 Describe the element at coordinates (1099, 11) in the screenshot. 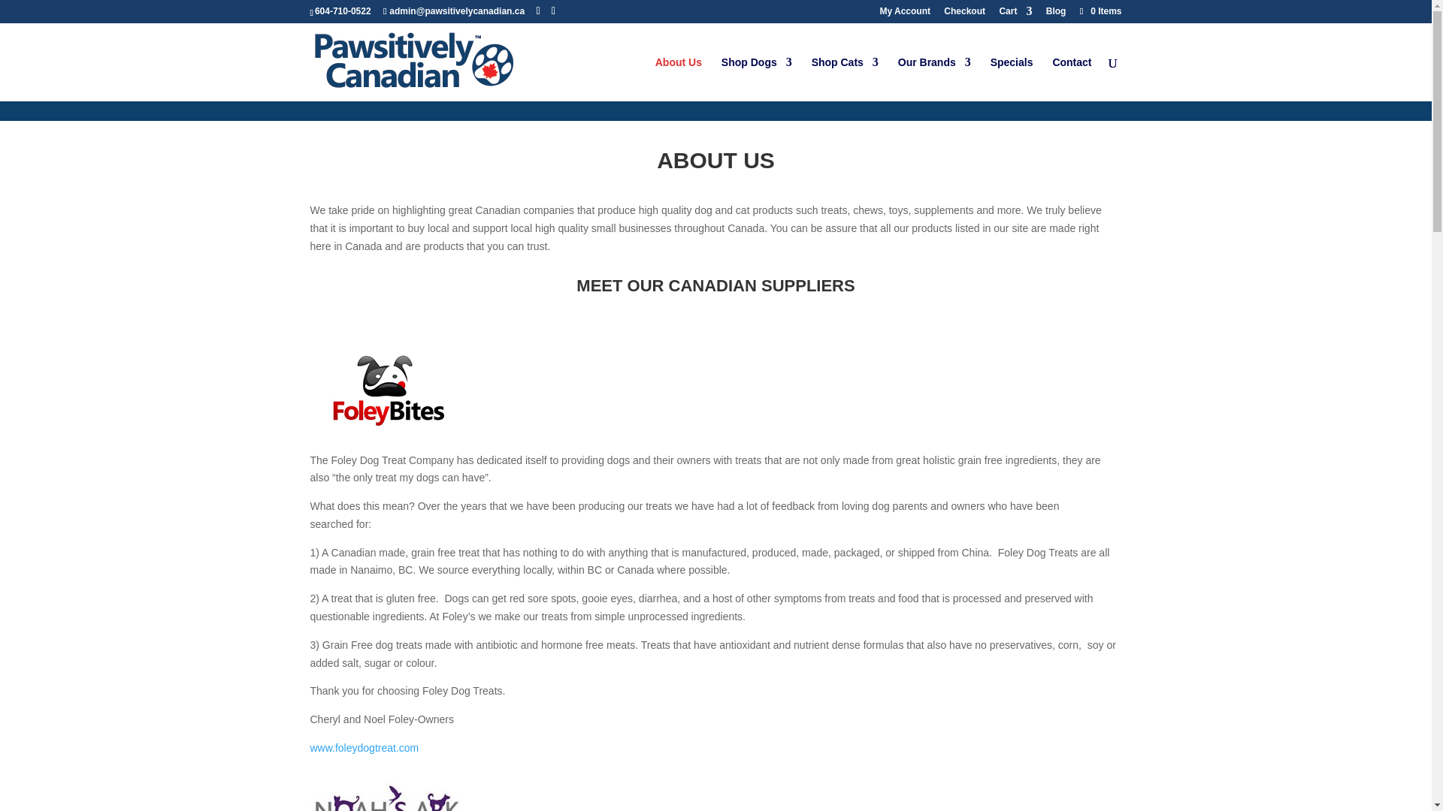

I see `0 Items` at that location.